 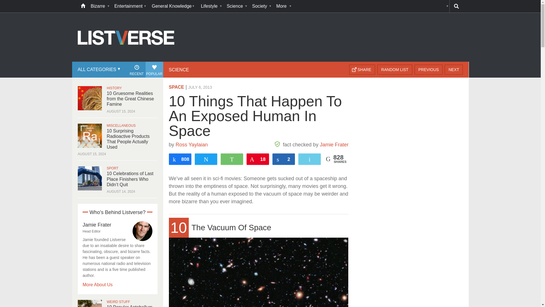 I want to click on Lifestyle, so click(x=211, y=6).